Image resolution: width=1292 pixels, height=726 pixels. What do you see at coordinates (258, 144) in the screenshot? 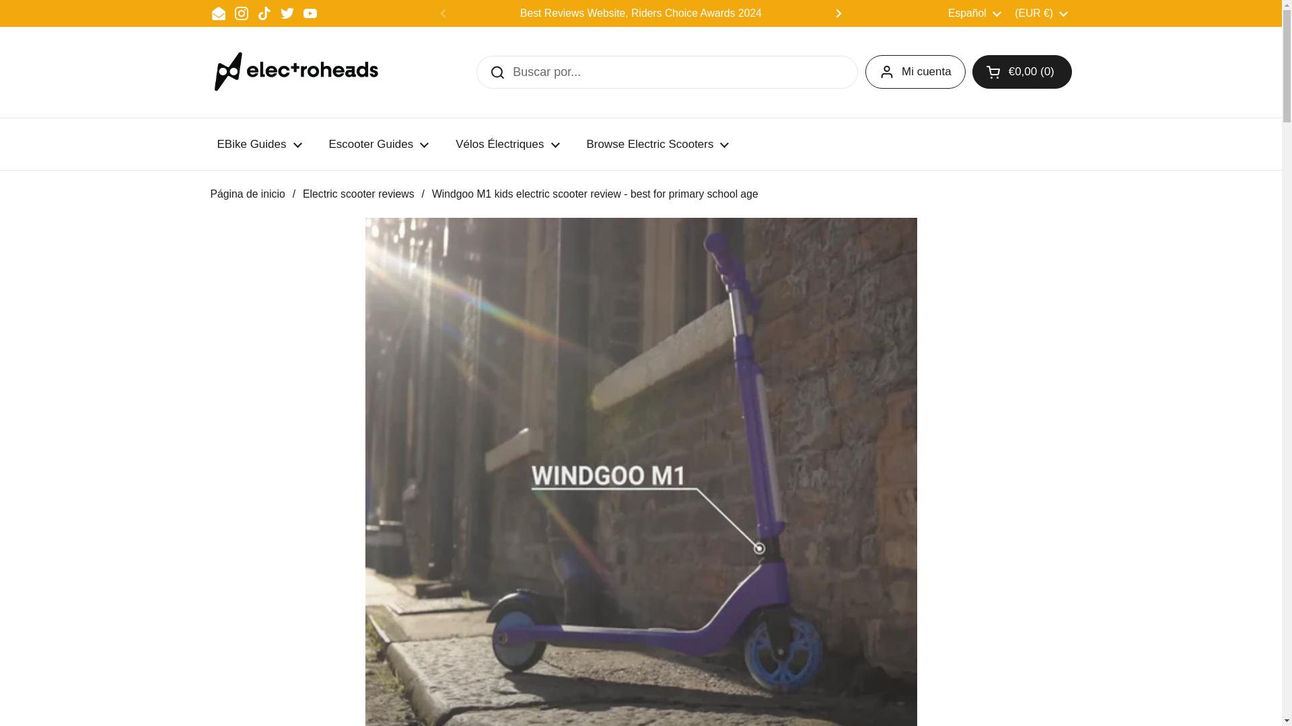
I see `EBike Guides` at bounding box center [258, 144].